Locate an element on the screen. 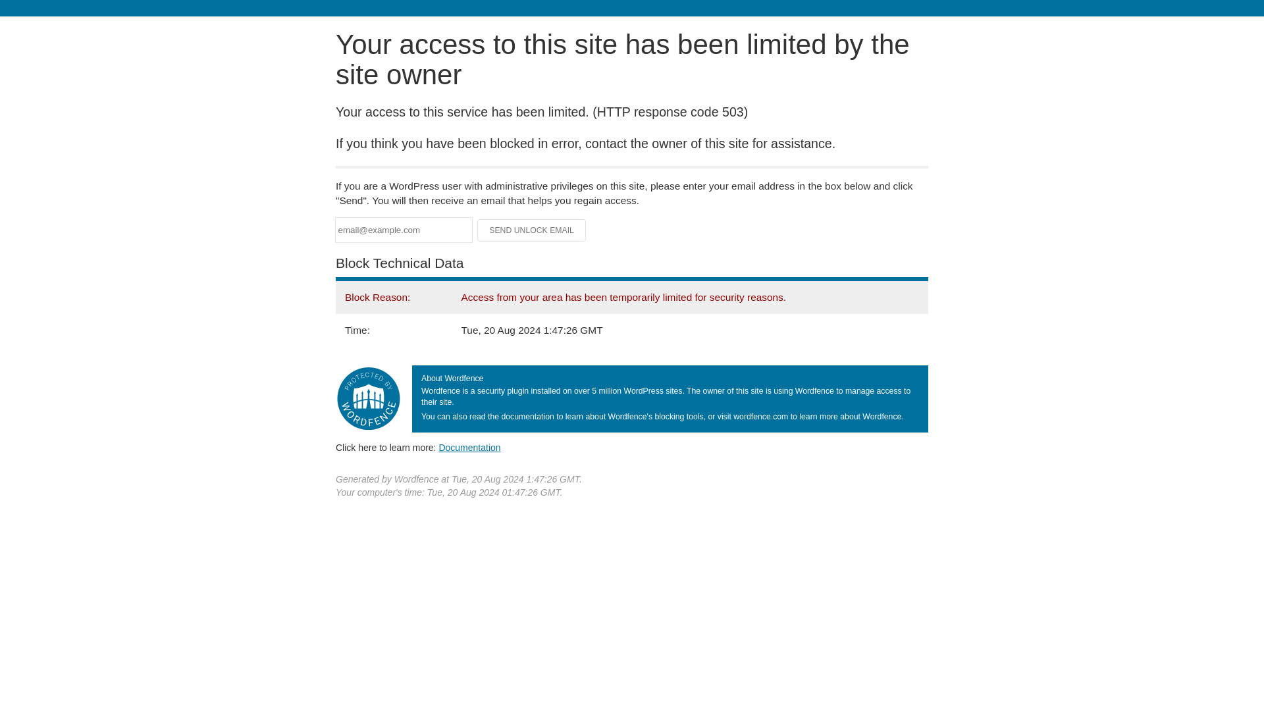  Documentation is located at coordinates (469, 447).